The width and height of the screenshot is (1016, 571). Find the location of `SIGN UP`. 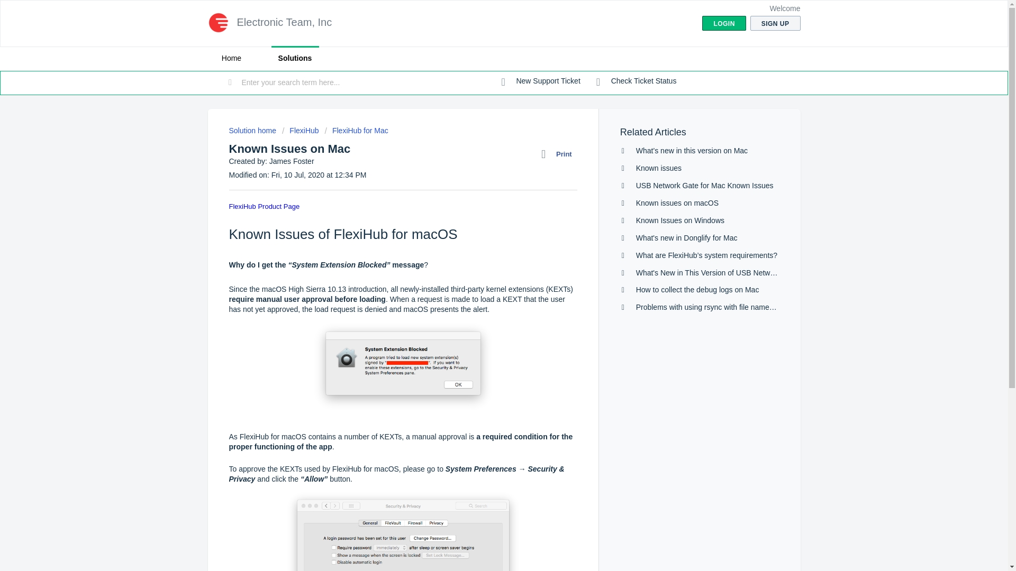

SIGN UP is located at coordinates (775, 23).